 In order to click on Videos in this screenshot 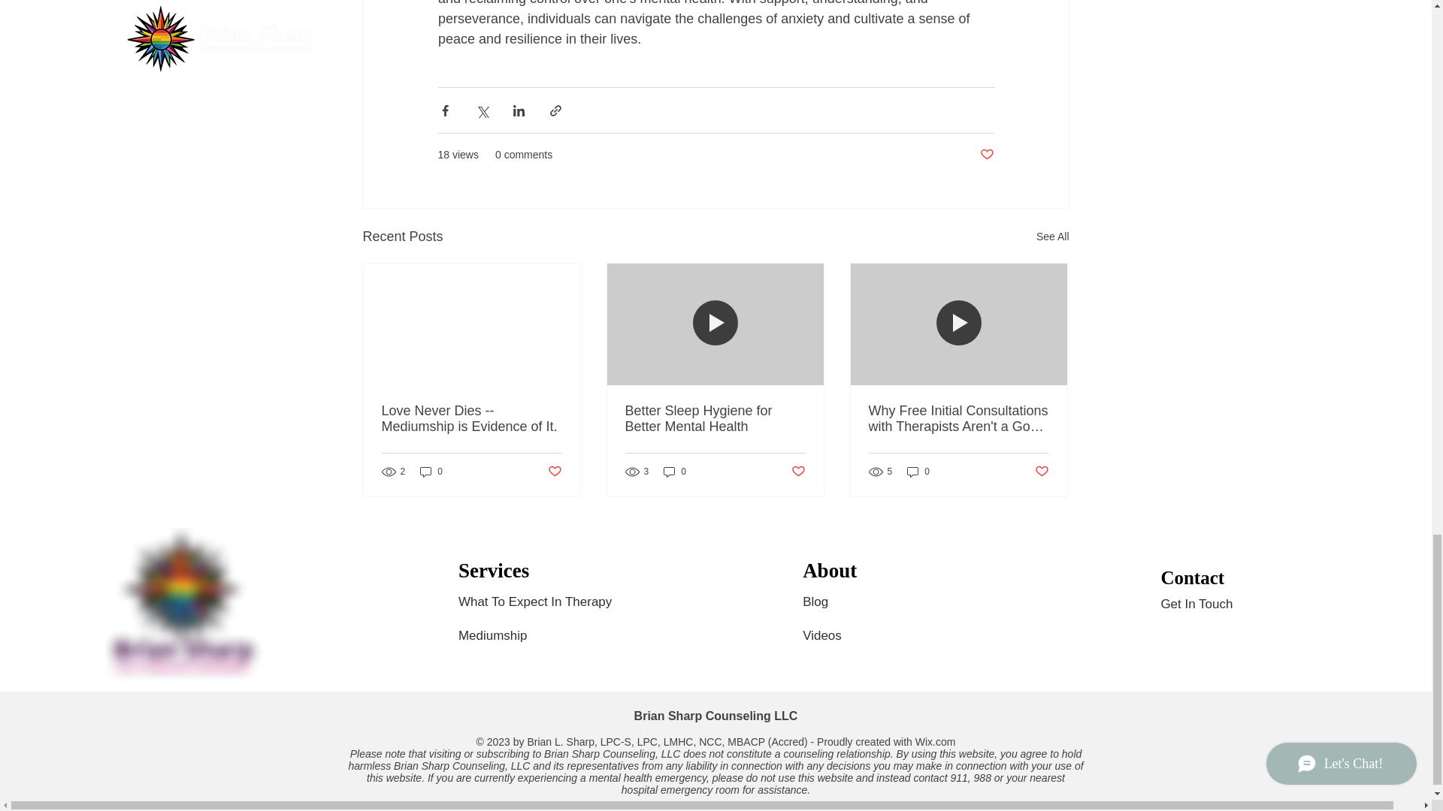, I will do `click(834, 636)`.